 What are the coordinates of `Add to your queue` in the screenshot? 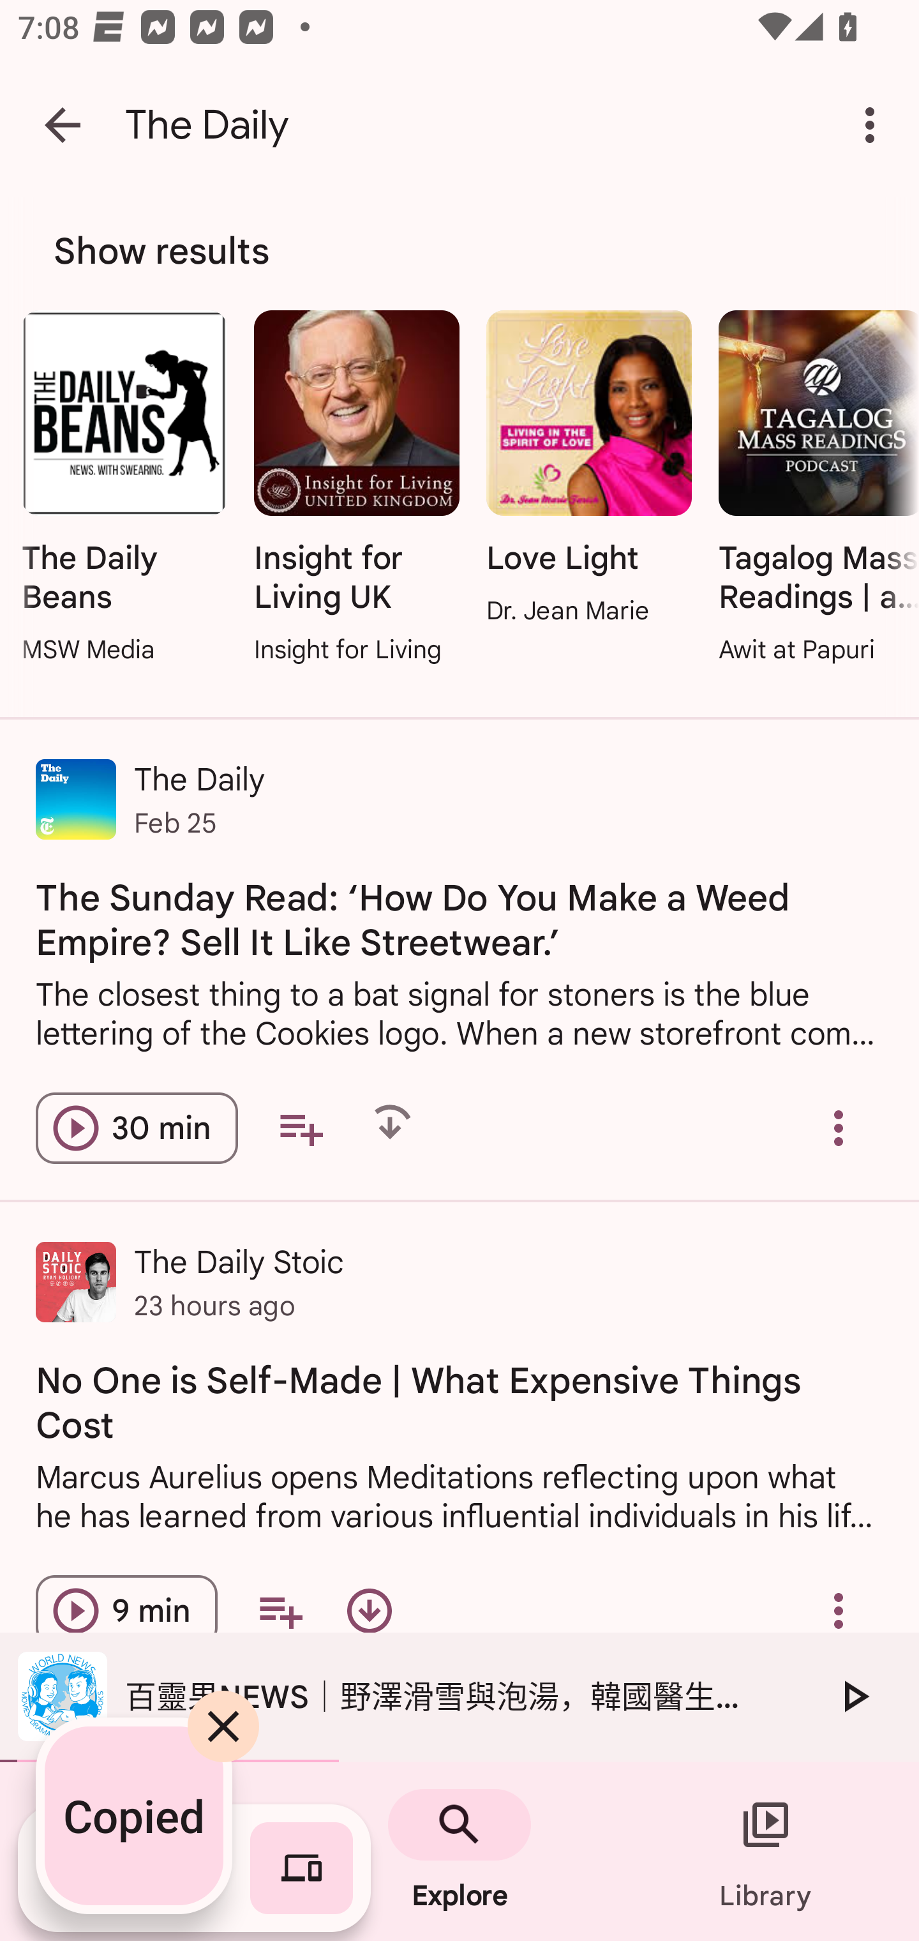 It's located at (280, 1611).